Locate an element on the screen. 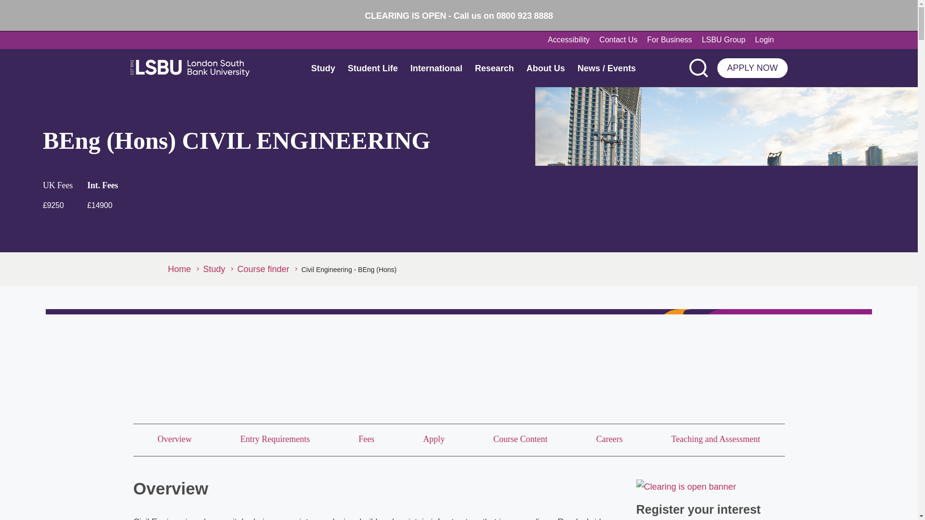 This screenshot has height=520, width=925. Contact Us is located at coordinates (618, 40).